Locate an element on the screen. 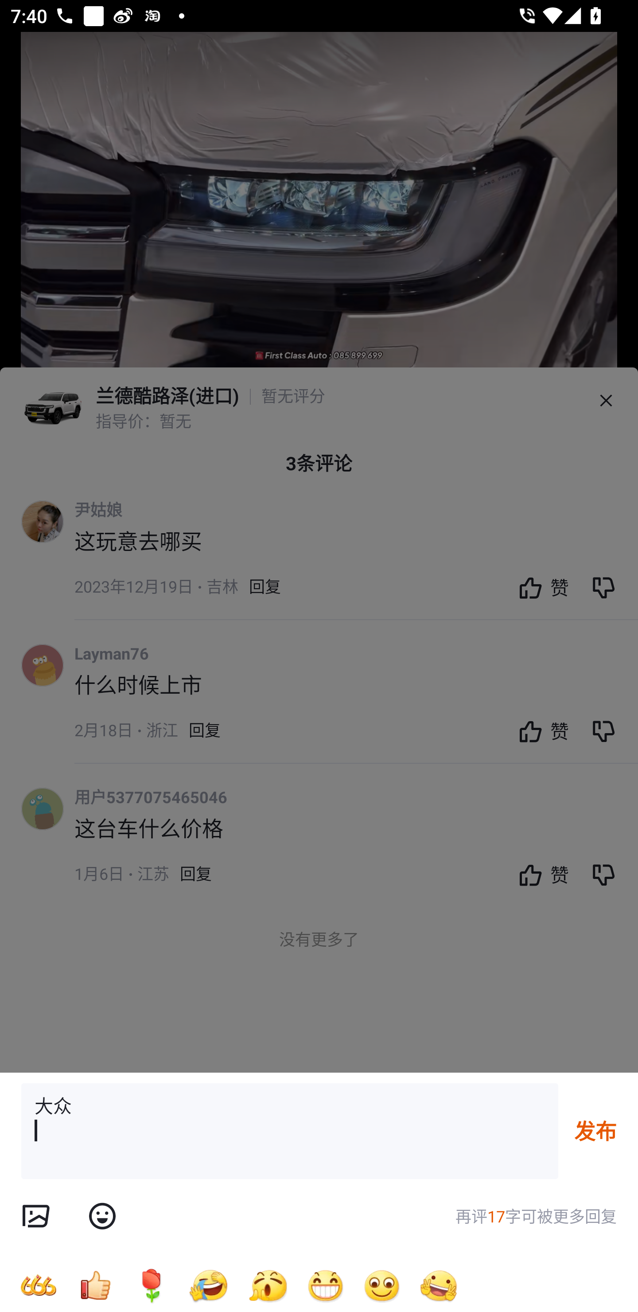  [666] is located at coordinates (38, 1285).